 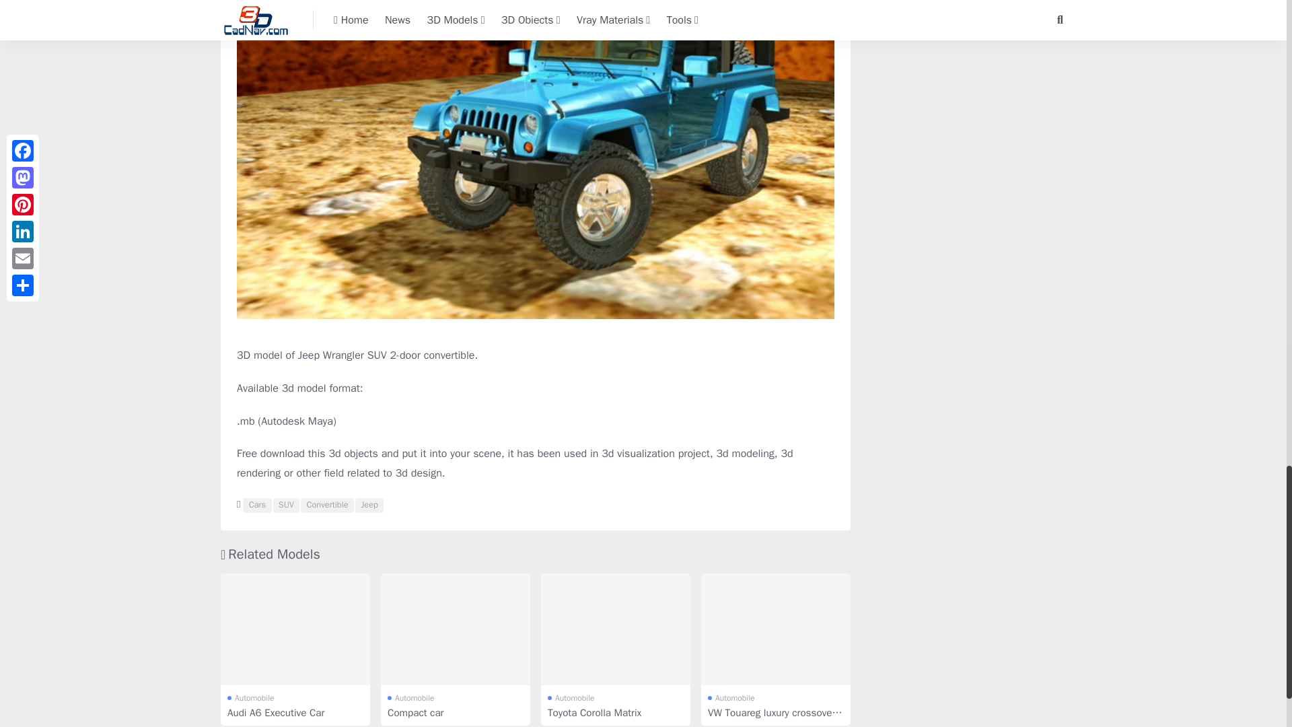 I want to click on VW Touareg luxury crossover SUV 3d model download, so click(x=775, y=630).